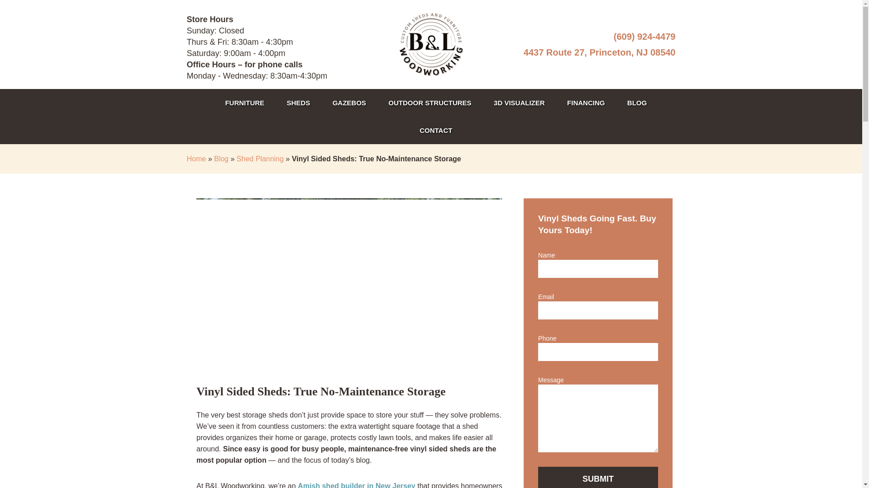 This screenshot has width=869, height=488. What do you see at coordinates (298, 103) in the screenshot?
I see `SHEDS` at bounding box center [298, 103].